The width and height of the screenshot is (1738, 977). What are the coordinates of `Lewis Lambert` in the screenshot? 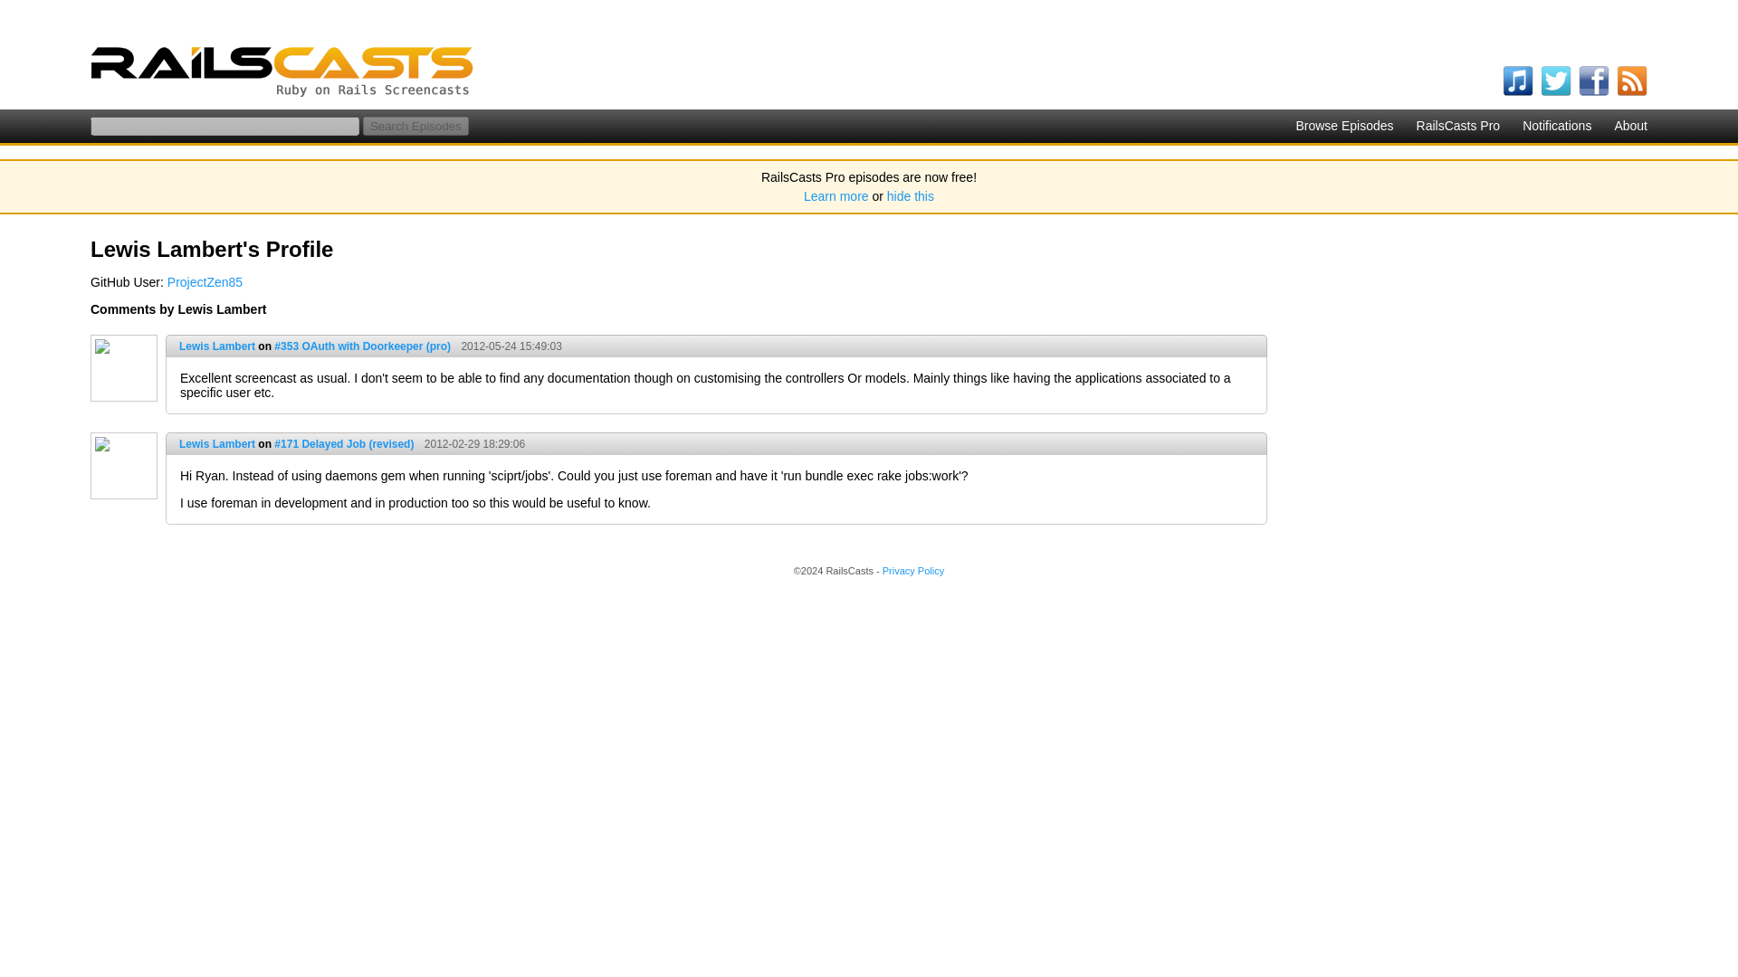 It's located at (217, 346).